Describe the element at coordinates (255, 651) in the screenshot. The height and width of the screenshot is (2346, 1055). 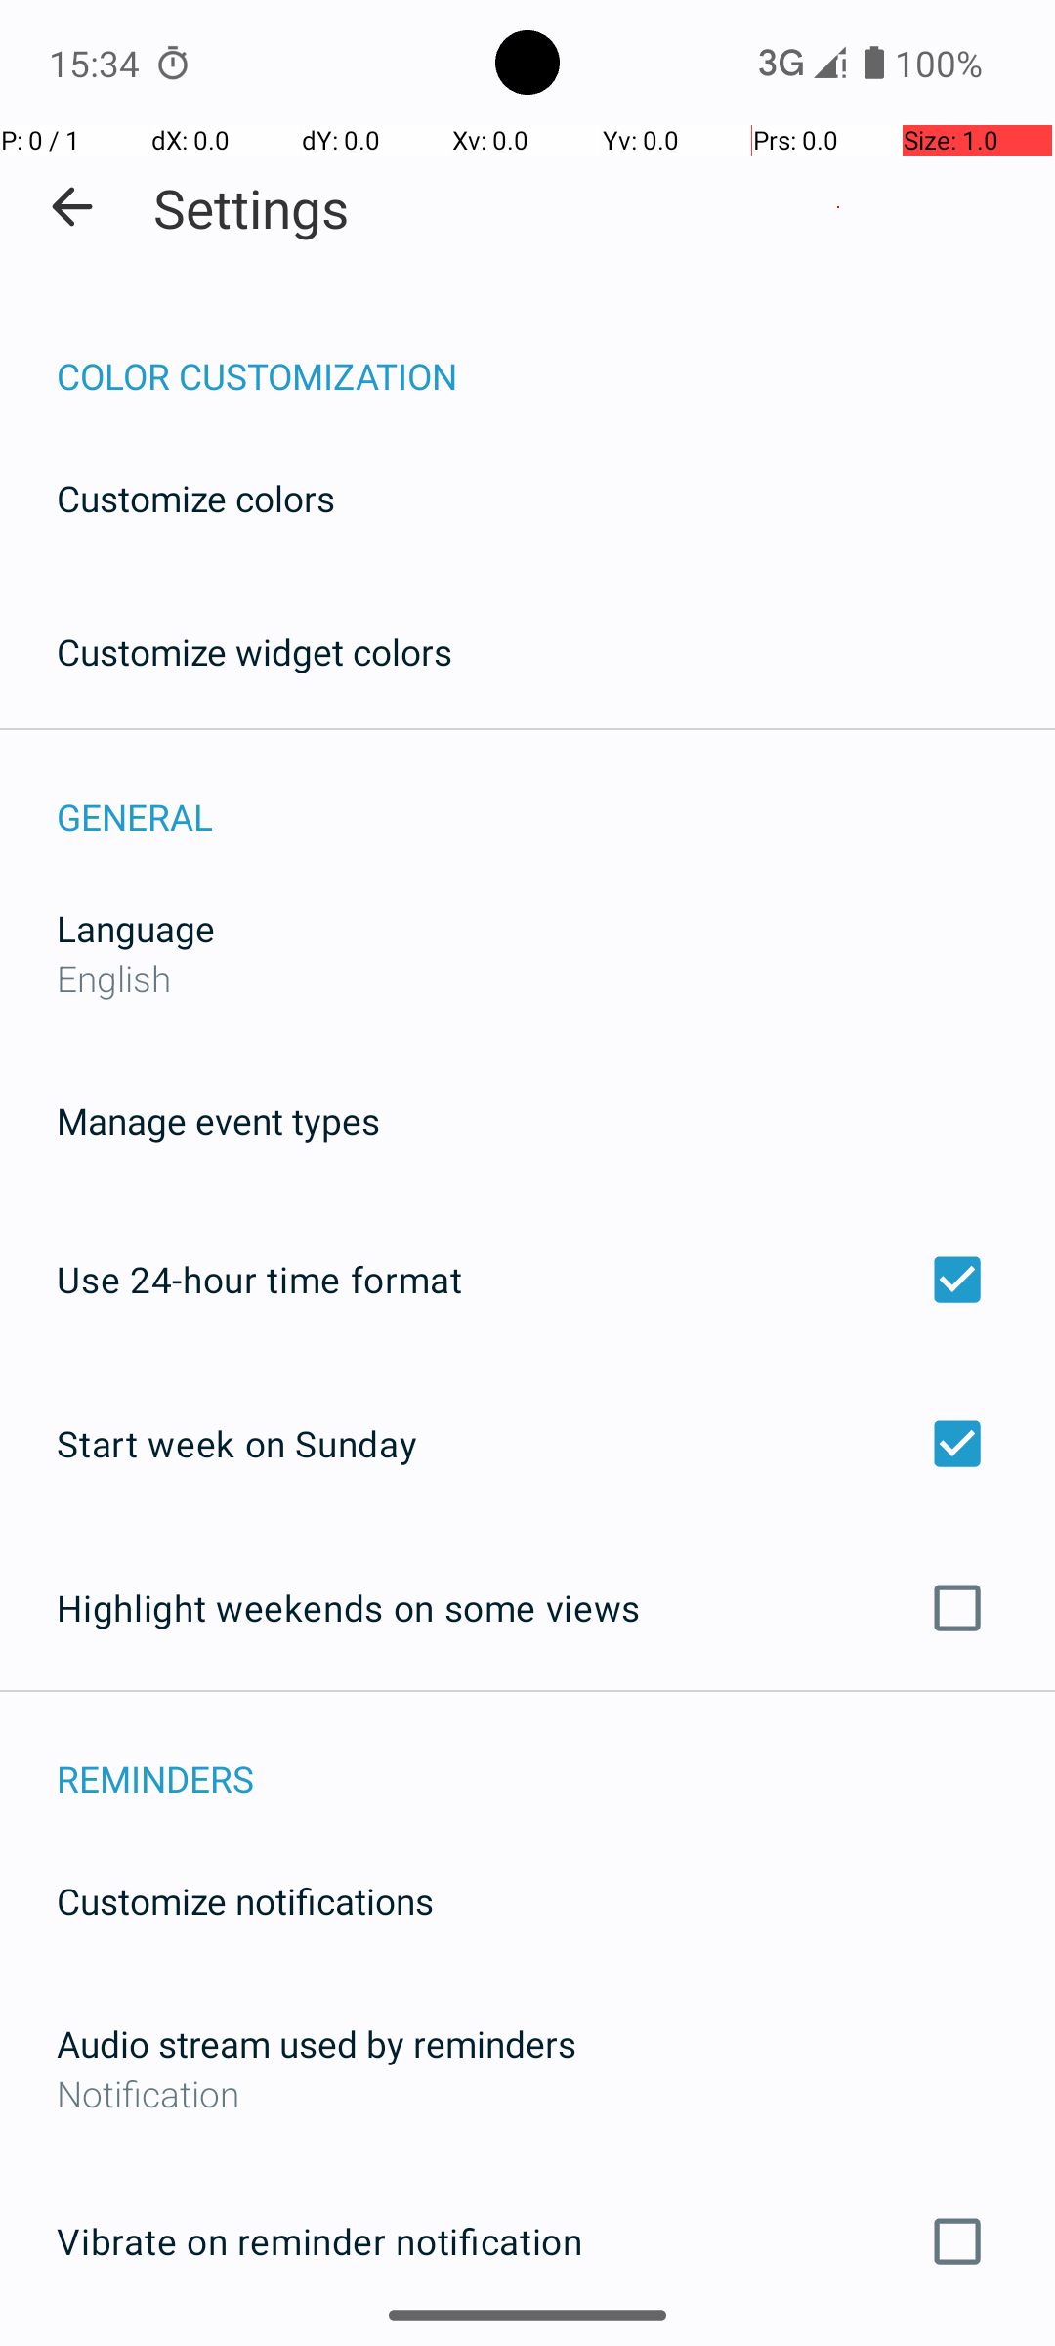
I see `Customize widget colors` at that location.